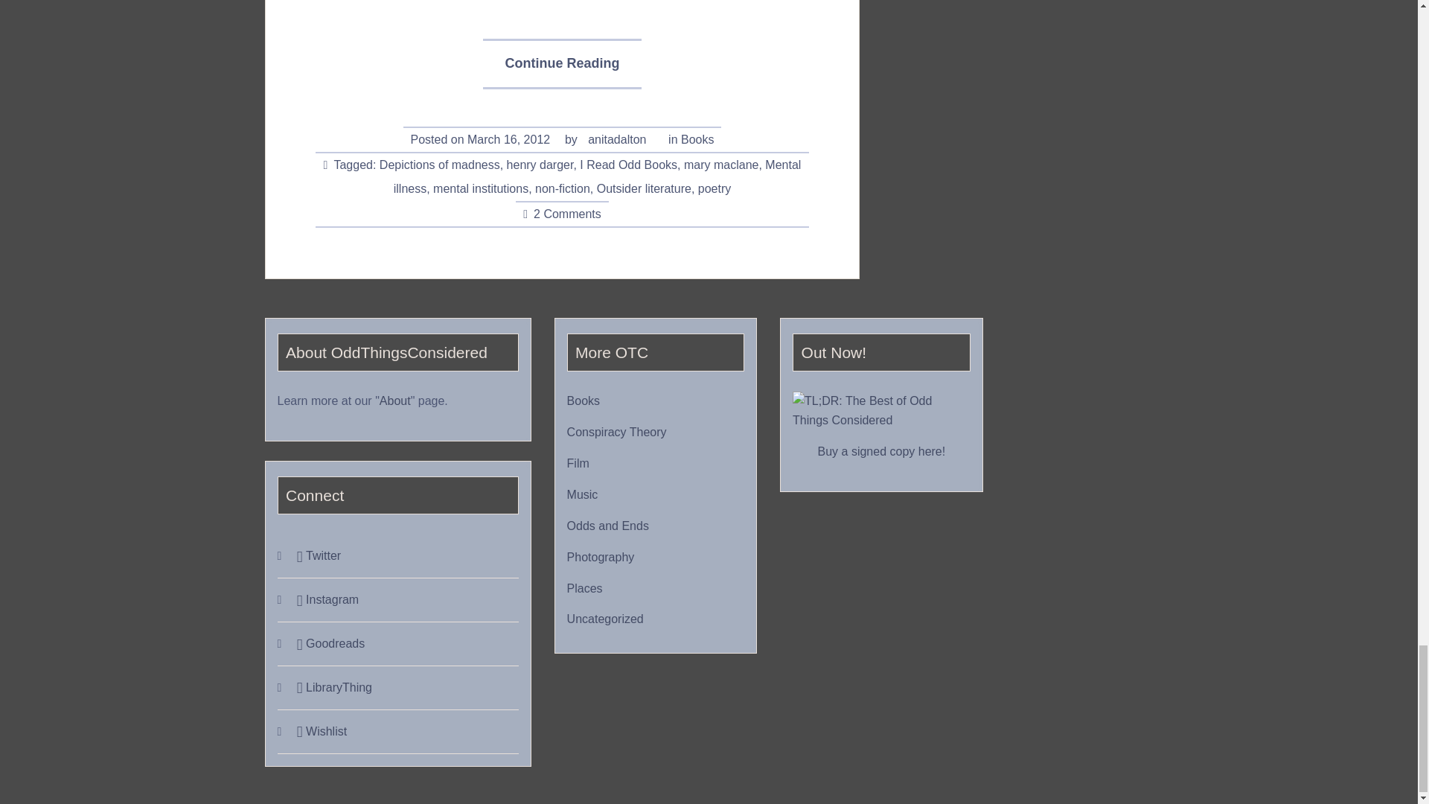 This screenshot has width=1429, height=804. I want to click on Mental illness, so click(598, 177).